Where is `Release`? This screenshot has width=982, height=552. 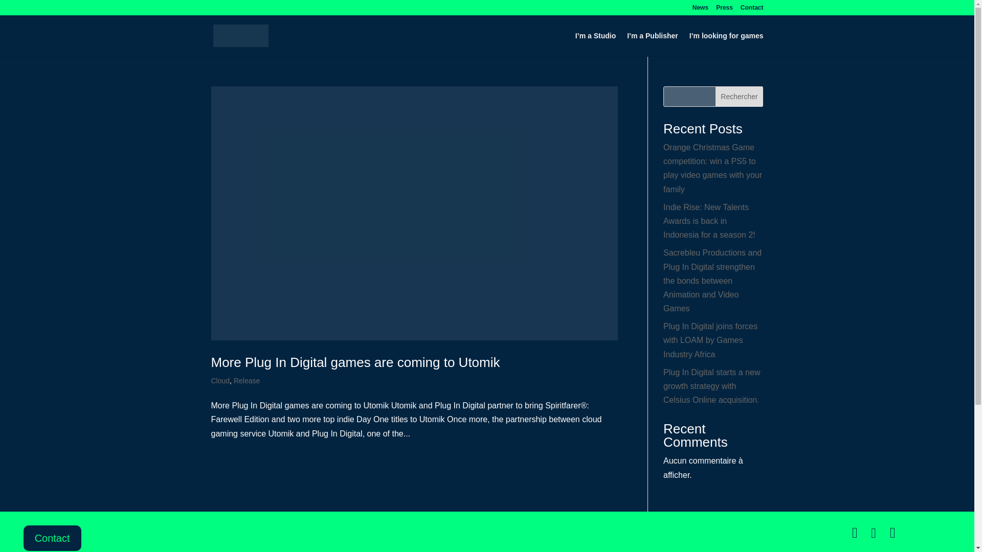
Release is located at coordinates (247, 380).